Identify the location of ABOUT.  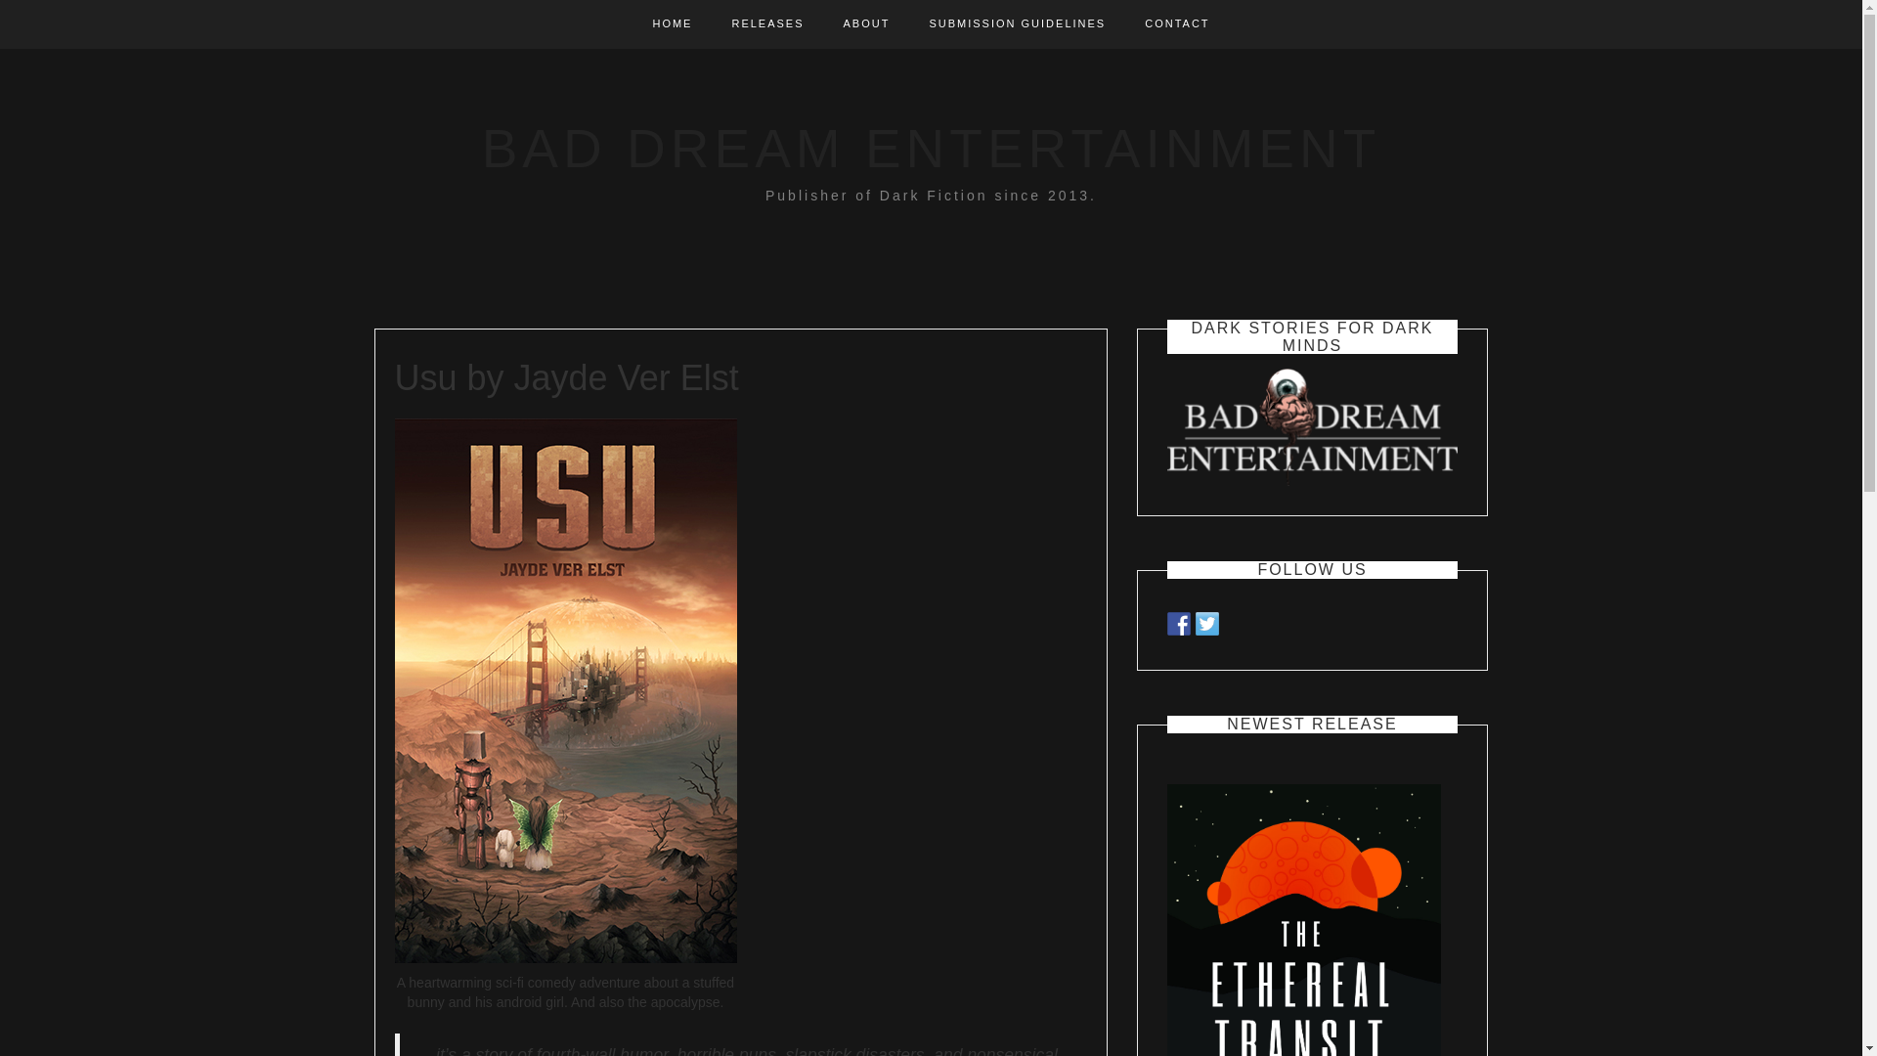
(866, 23).